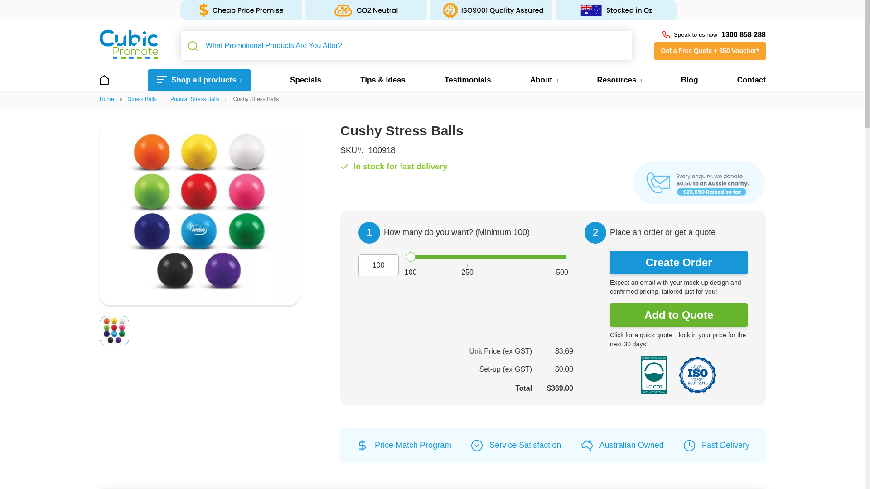 Image resolution: width=870 pixels, height=489 pixels. I want to click on Home, so click(107, 99).